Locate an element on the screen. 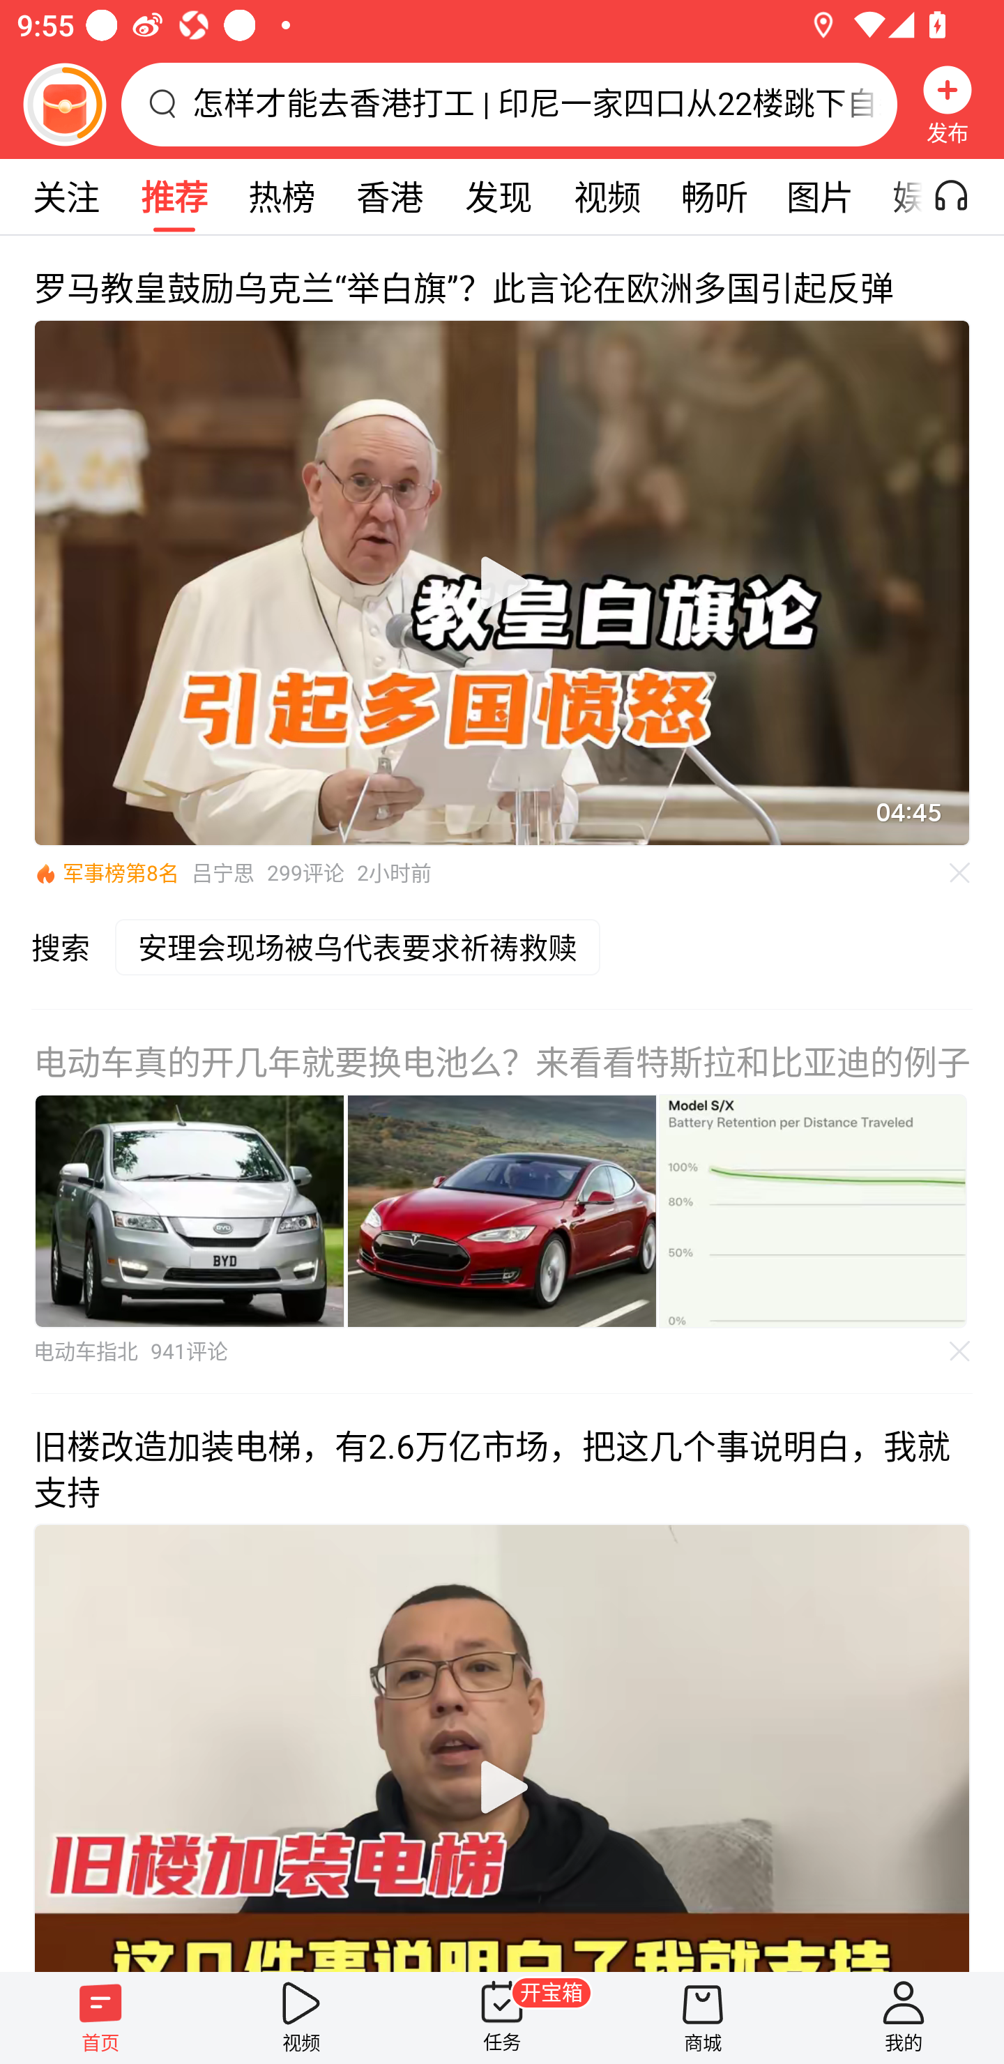  听一听开关 is located at coordinates (964, 197).